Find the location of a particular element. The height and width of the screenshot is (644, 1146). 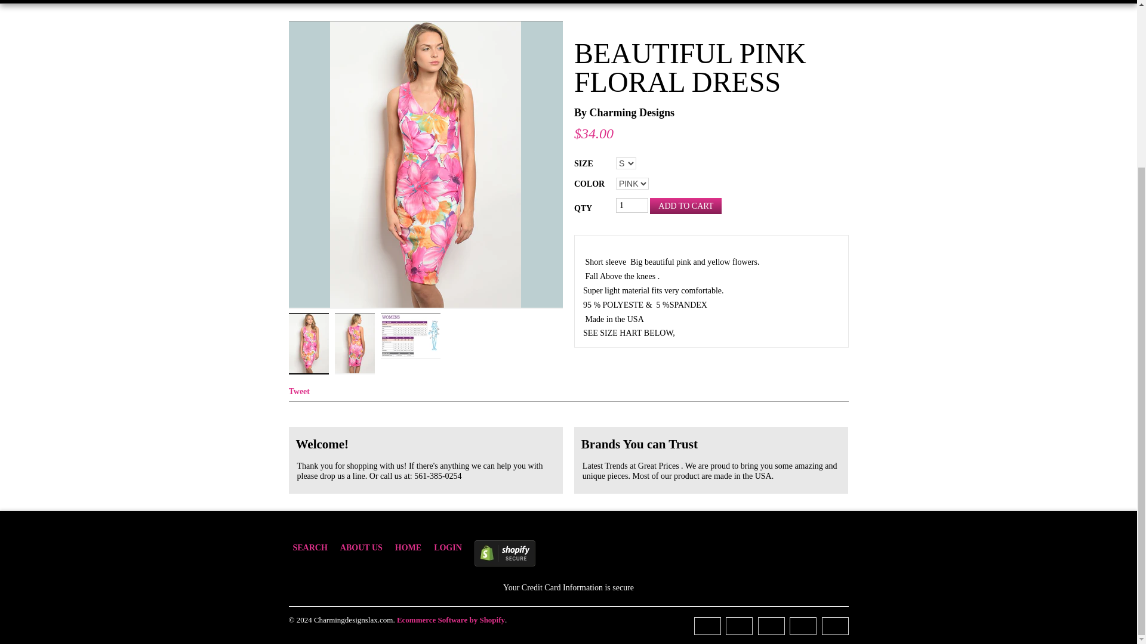

HOME is located at coordinates (414, 549).